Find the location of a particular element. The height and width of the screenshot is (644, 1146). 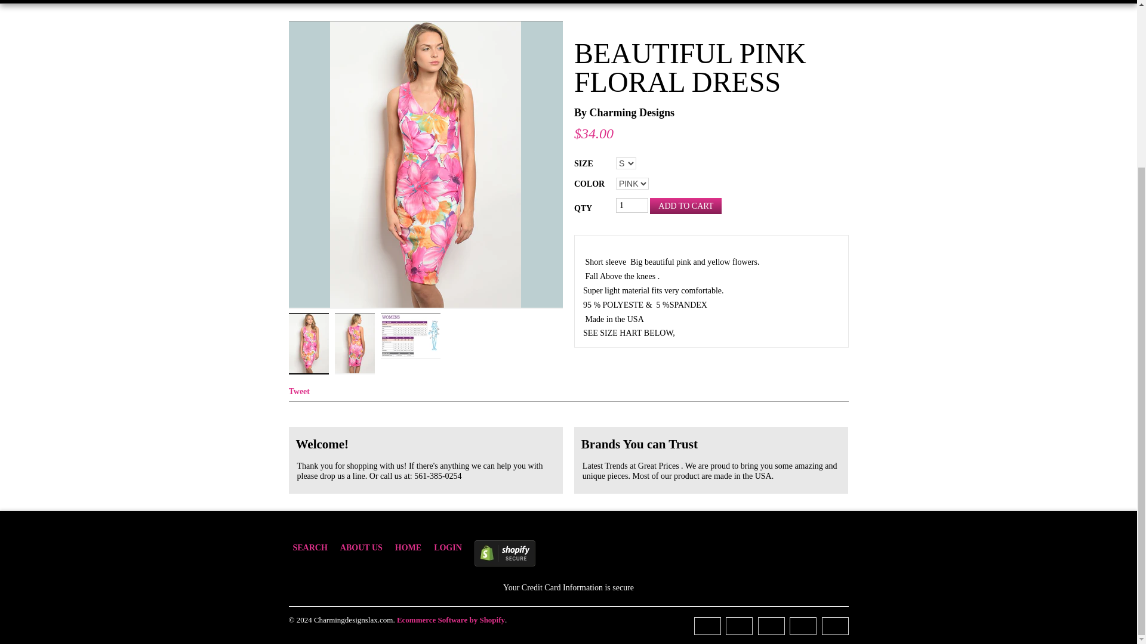

HOME is located at coordinates (414, 549).